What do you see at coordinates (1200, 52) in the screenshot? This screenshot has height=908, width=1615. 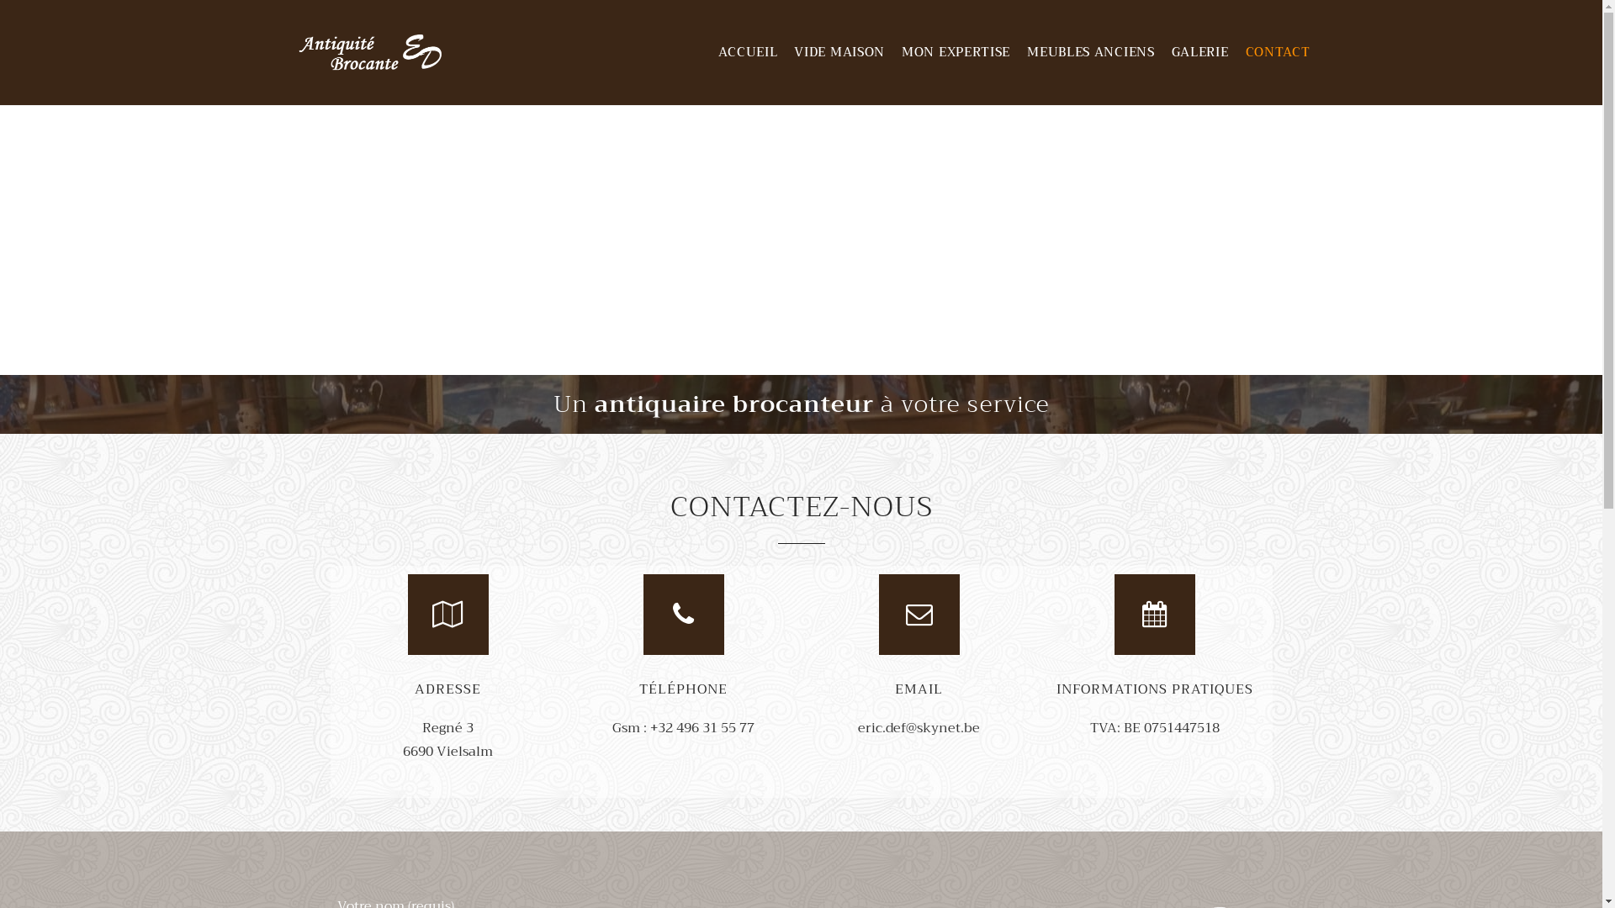 I see `GALERIE` at bounding box center [1200, 52].